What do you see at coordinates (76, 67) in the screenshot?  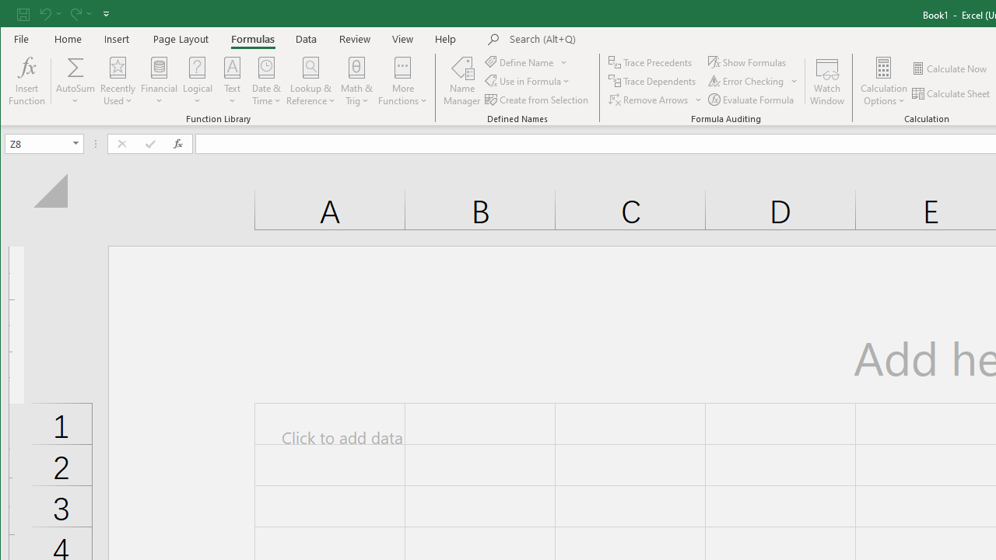 I see `Sum` at bounding box center [76, 67].